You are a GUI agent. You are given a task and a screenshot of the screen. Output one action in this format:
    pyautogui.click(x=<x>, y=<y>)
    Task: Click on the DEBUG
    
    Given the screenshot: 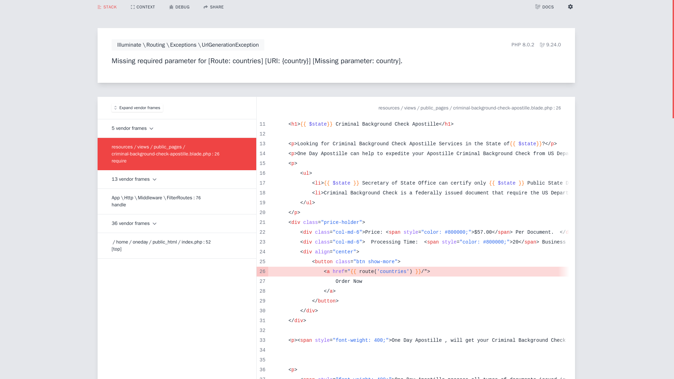 What is the action you would take?
    pyautogui.click(x=179, y=7)
    